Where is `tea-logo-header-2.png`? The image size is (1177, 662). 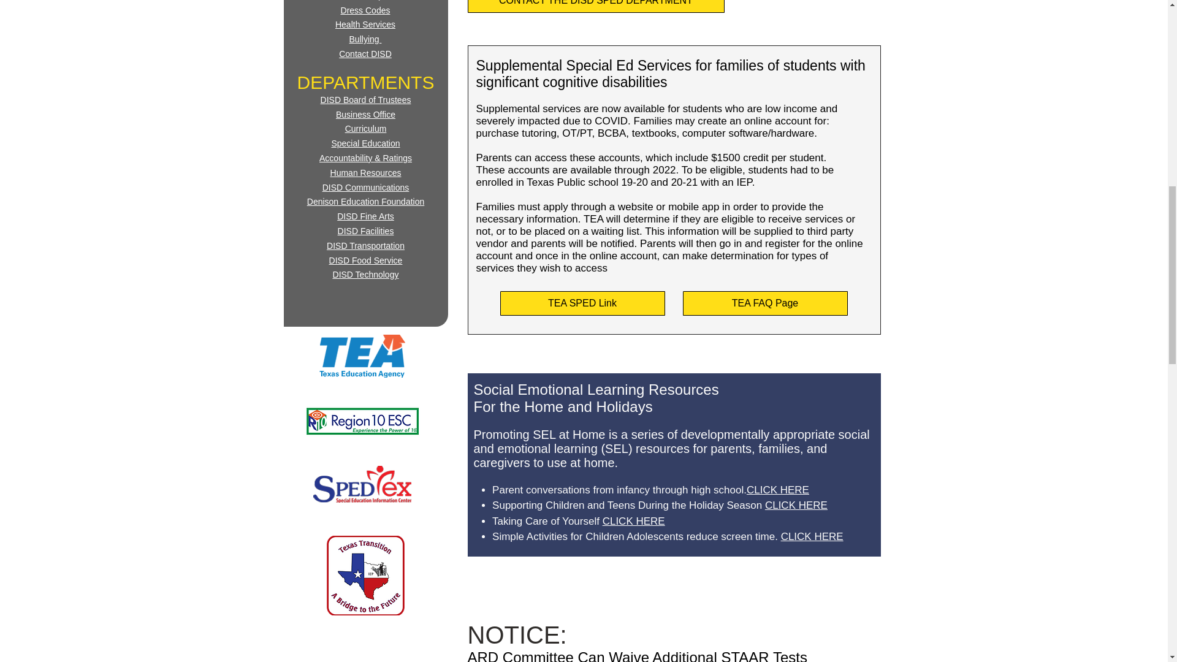 tea-logo-header-2.png is located at coordinates (362, 356).